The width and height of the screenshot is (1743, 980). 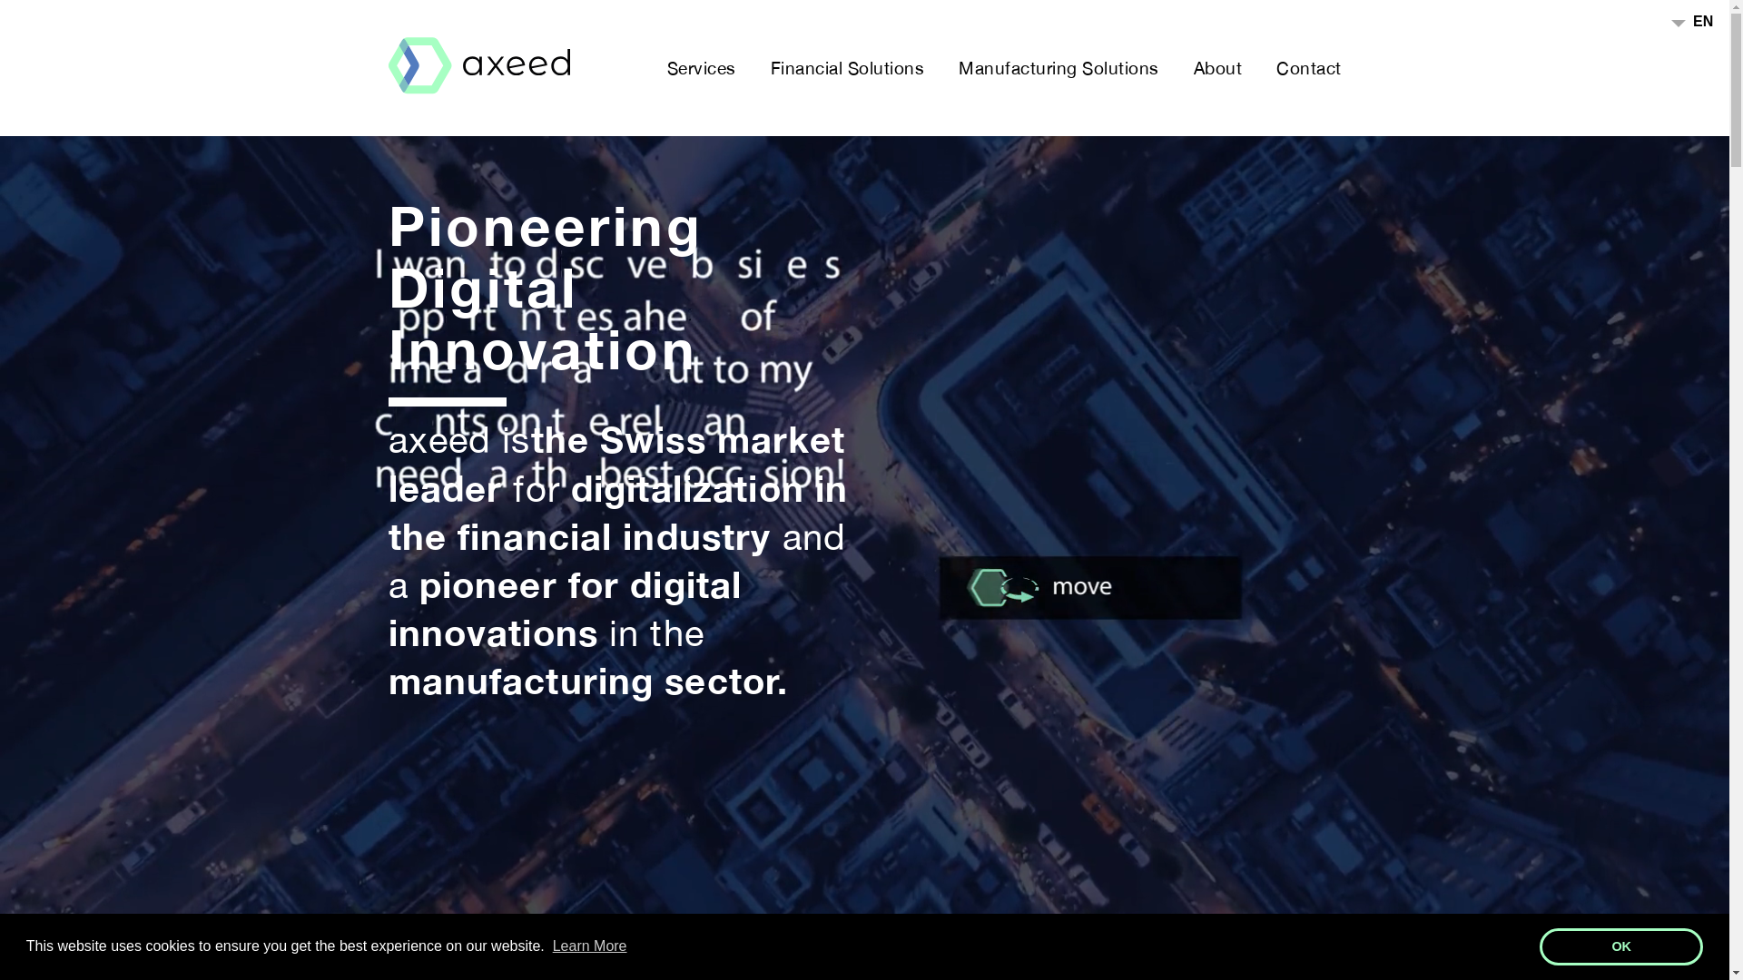 What do you see at coordinates (1621, 946) in the screenshot?
I see `OK` at bounding box center [1621, 946].